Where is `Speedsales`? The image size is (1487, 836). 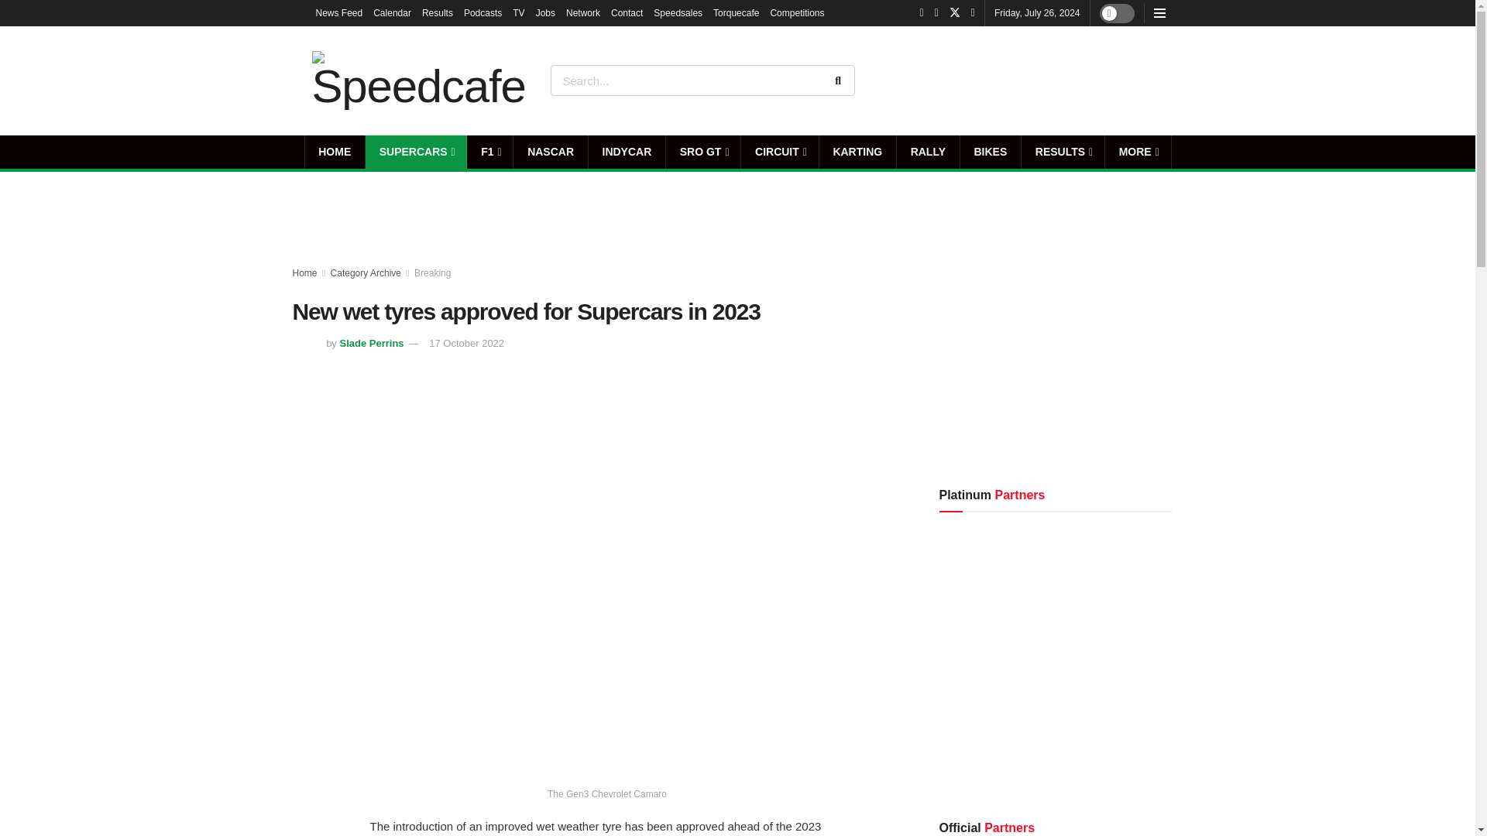
Speedsales is located at coordinates (678, 12).